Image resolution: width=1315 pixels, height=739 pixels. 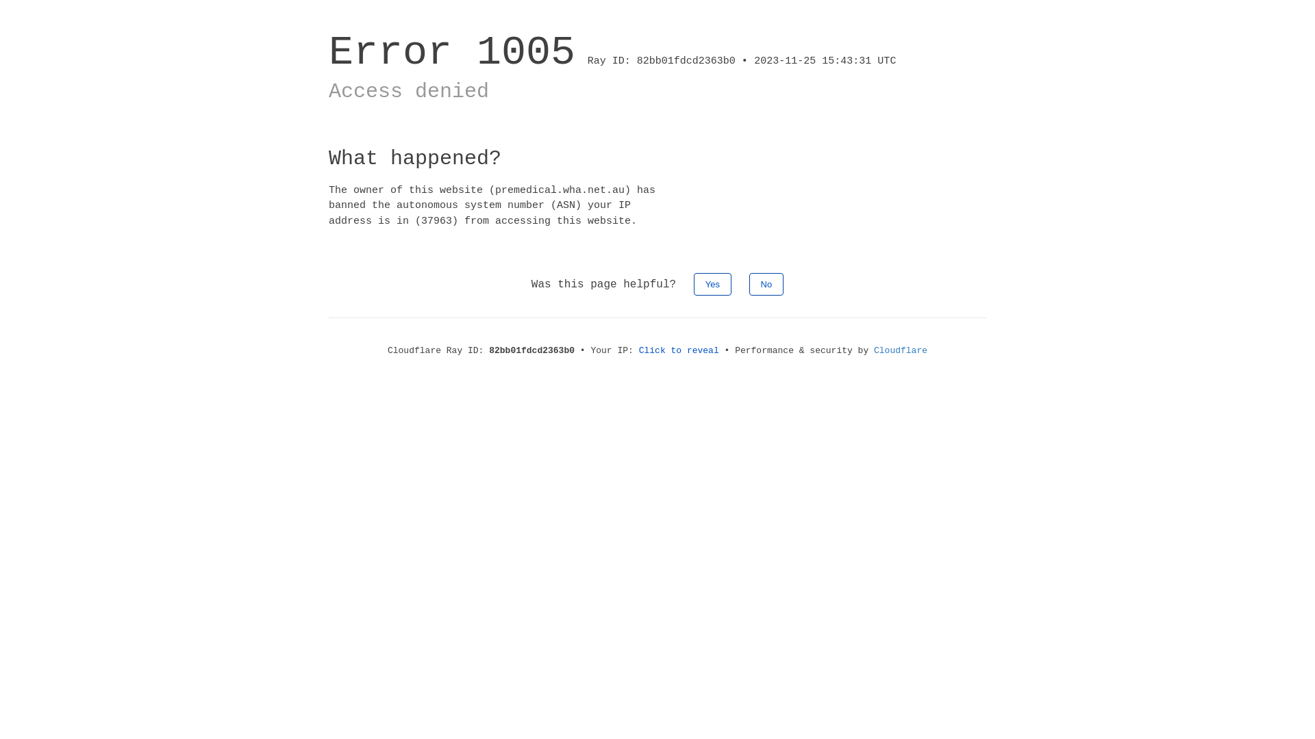 I want to click on Click to reveal, so click(x=679, y=350).